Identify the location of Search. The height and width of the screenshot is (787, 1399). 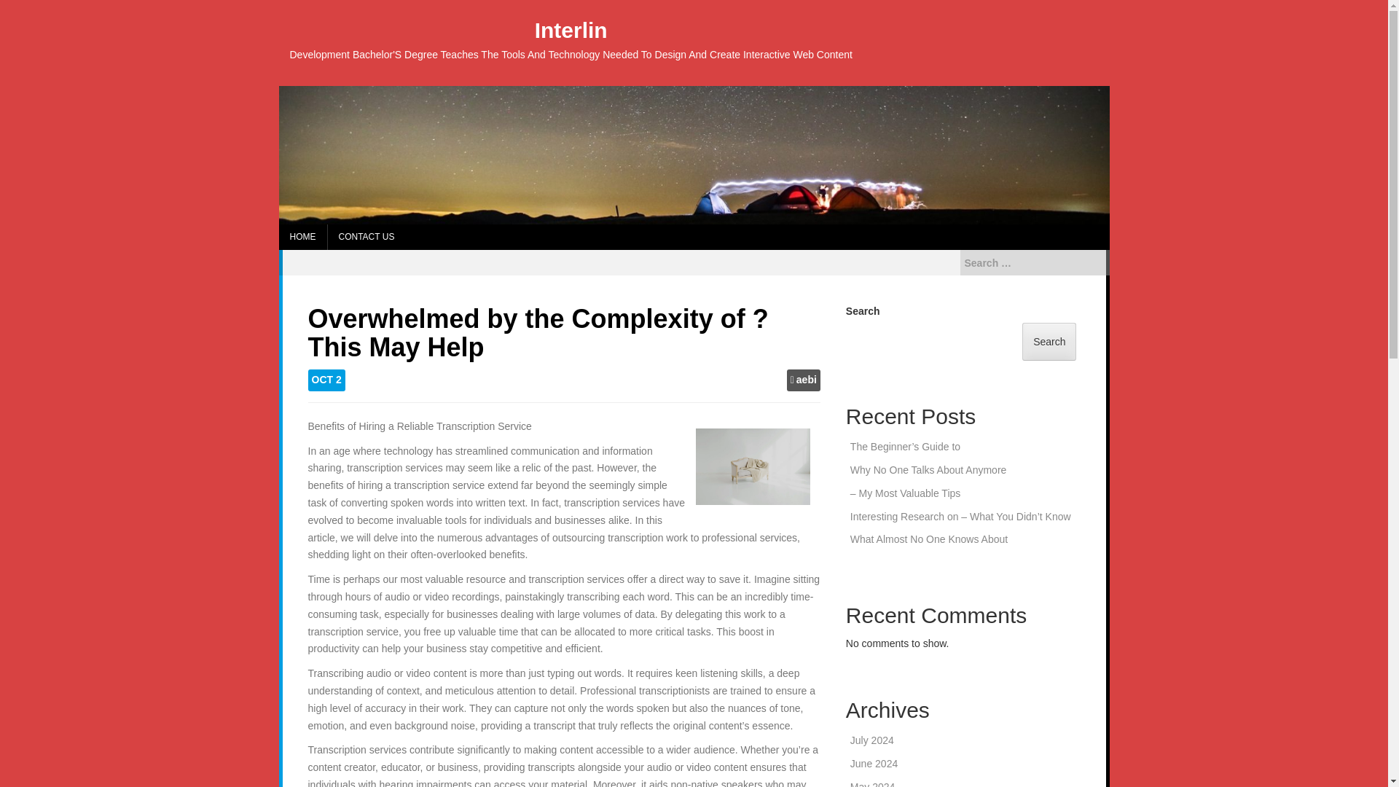
(1049, 341).